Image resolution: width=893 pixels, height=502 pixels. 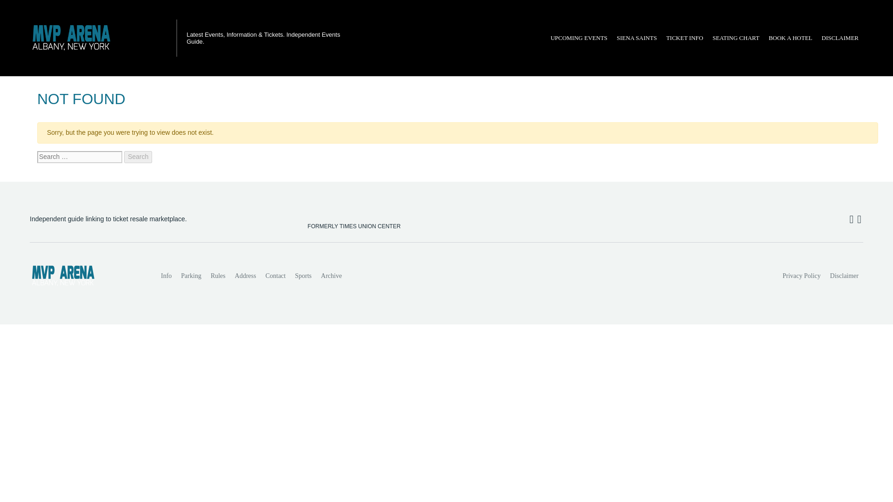 What do you see at coordinates (844, 276) in the screenshot?
I see `Disclaimer` at bounding box center [844, 276].